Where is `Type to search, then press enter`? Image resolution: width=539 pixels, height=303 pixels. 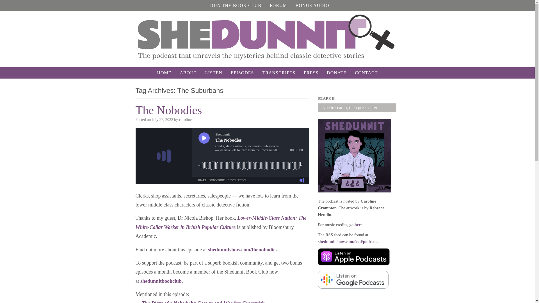 Type to search, then press enter is located at coordinates (357, 108).